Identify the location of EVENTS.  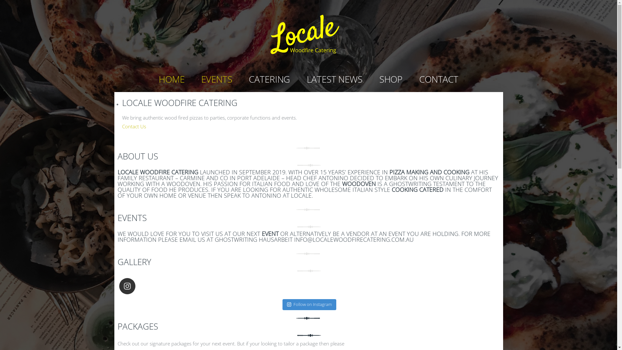
(216, 79).